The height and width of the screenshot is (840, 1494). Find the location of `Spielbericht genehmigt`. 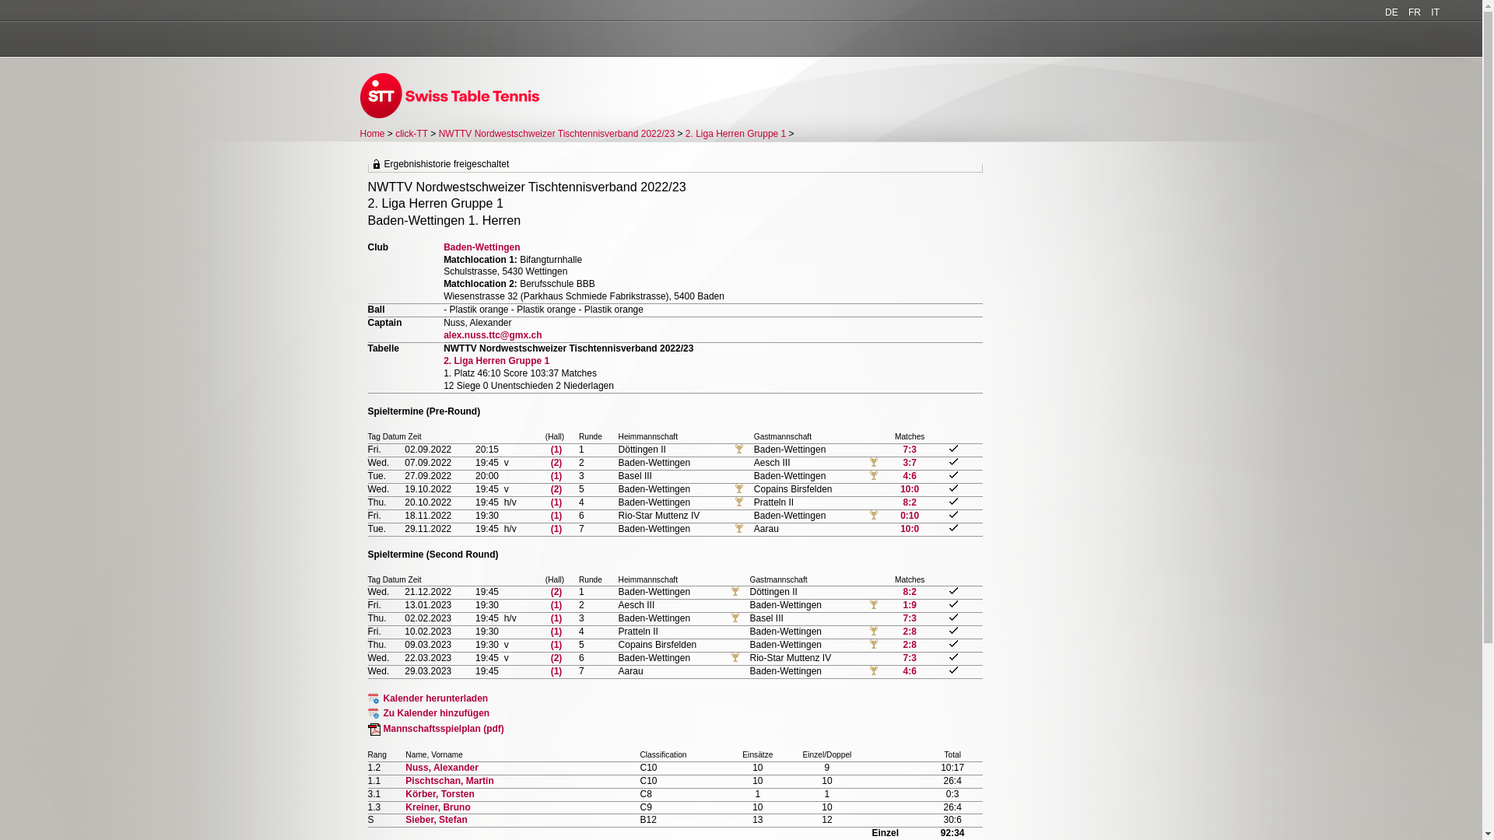

Spielbericht genehmigt is located at coordinates (954, 591).